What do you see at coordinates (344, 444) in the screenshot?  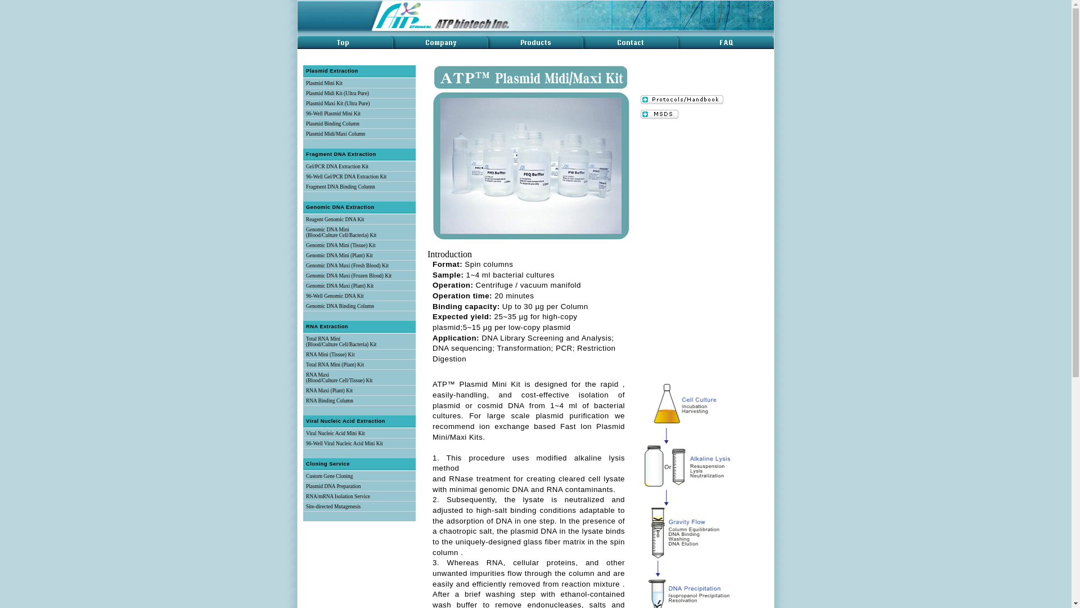 I see `96-Well Viral Nucleic Acid Mini Kit` at bounding box center [344, 444].